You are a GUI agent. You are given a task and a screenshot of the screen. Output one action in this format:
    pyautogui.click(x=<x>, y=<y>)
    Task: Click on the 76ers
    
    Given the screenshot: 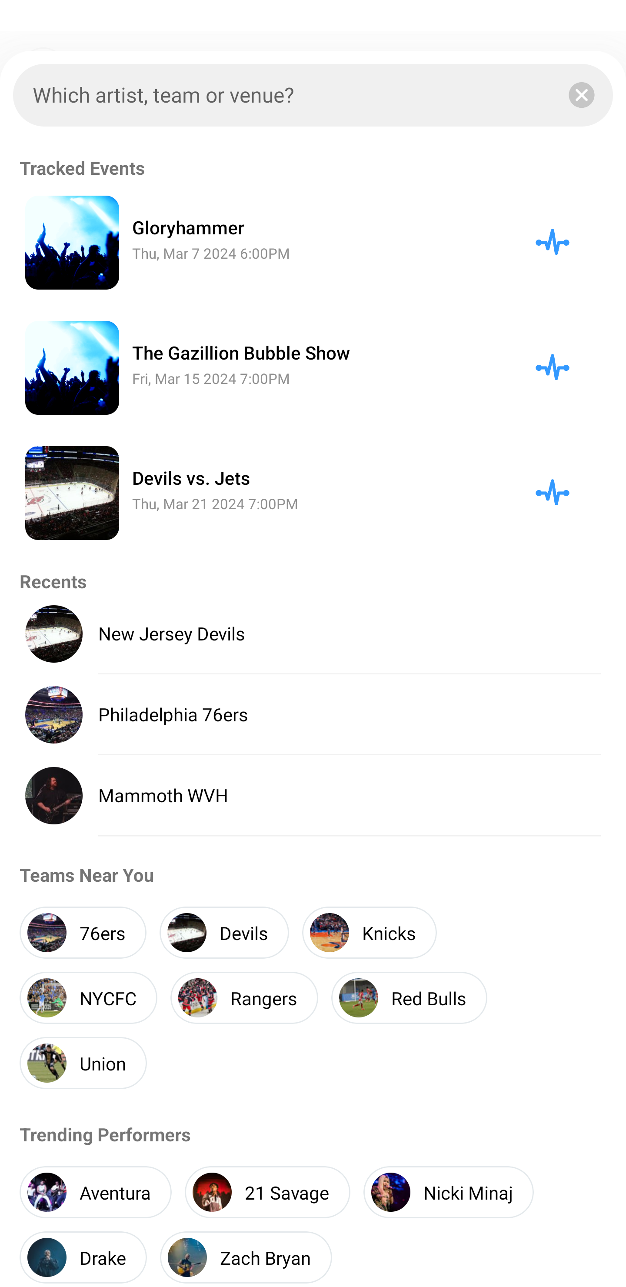 What is the action you would take?
    pyautogui.click(x=83, y=932)
    